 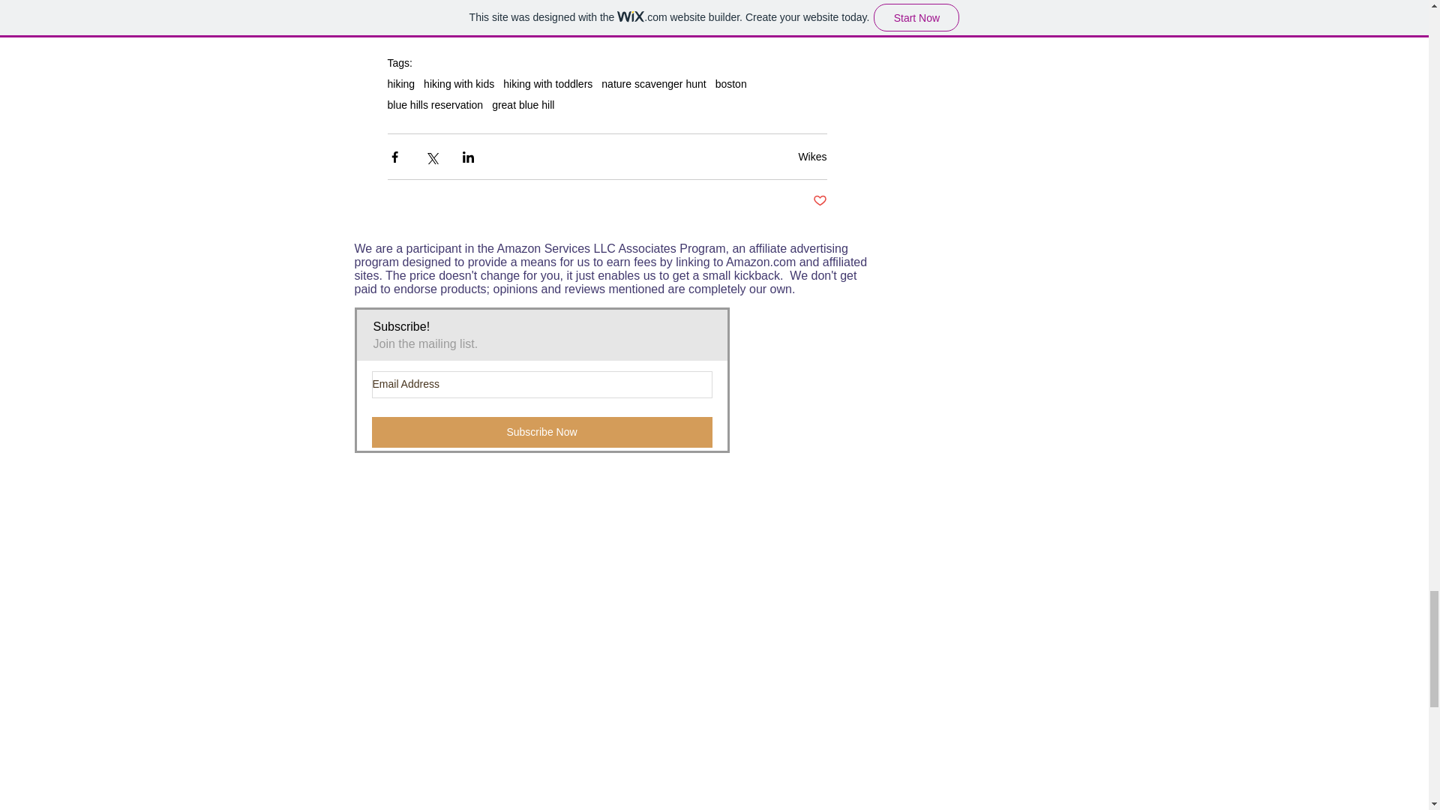 What do you see at coordinates (523, 104) in the screenshot?
I see `great blue hill` at bounding box center [523, 104].